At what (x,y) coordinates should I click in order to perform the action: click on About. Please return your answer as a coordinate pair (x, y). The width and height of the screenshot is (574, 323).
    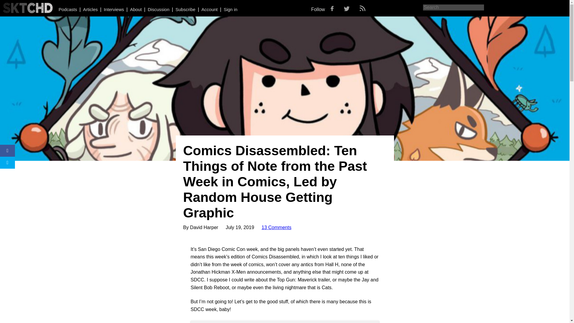
    Looking at the image, I should click on (136, 9).